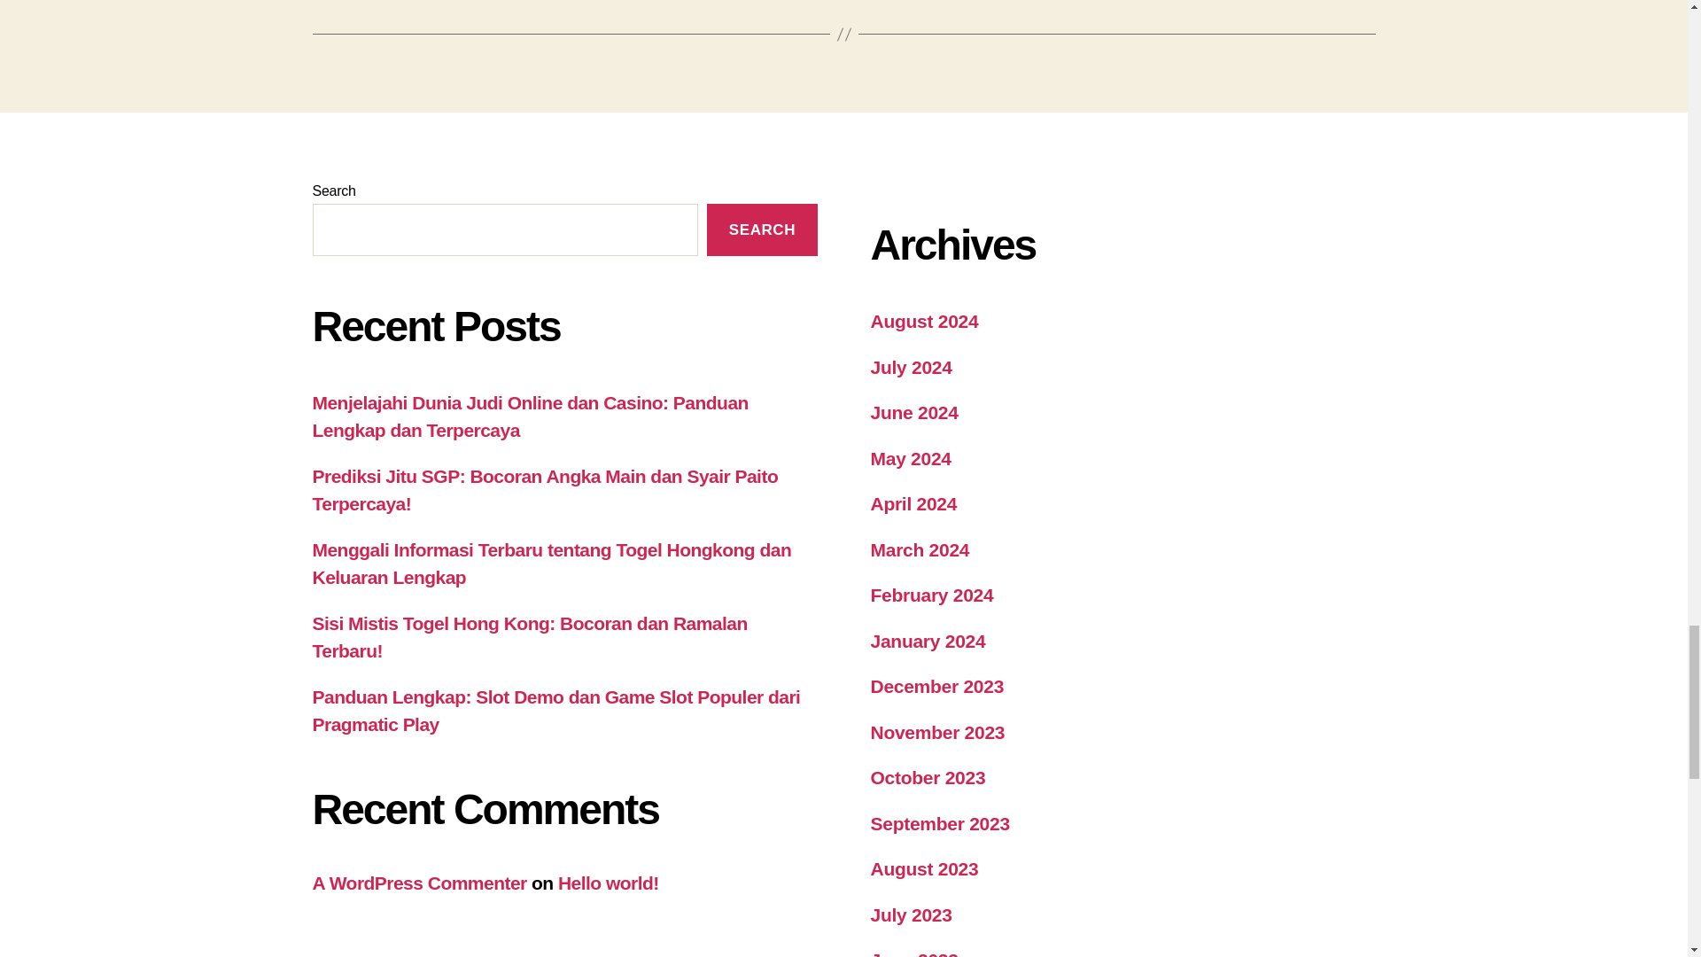 The height and width of the screenshot is (957, 1701). I want to click on June 2023, so click(913, 953).